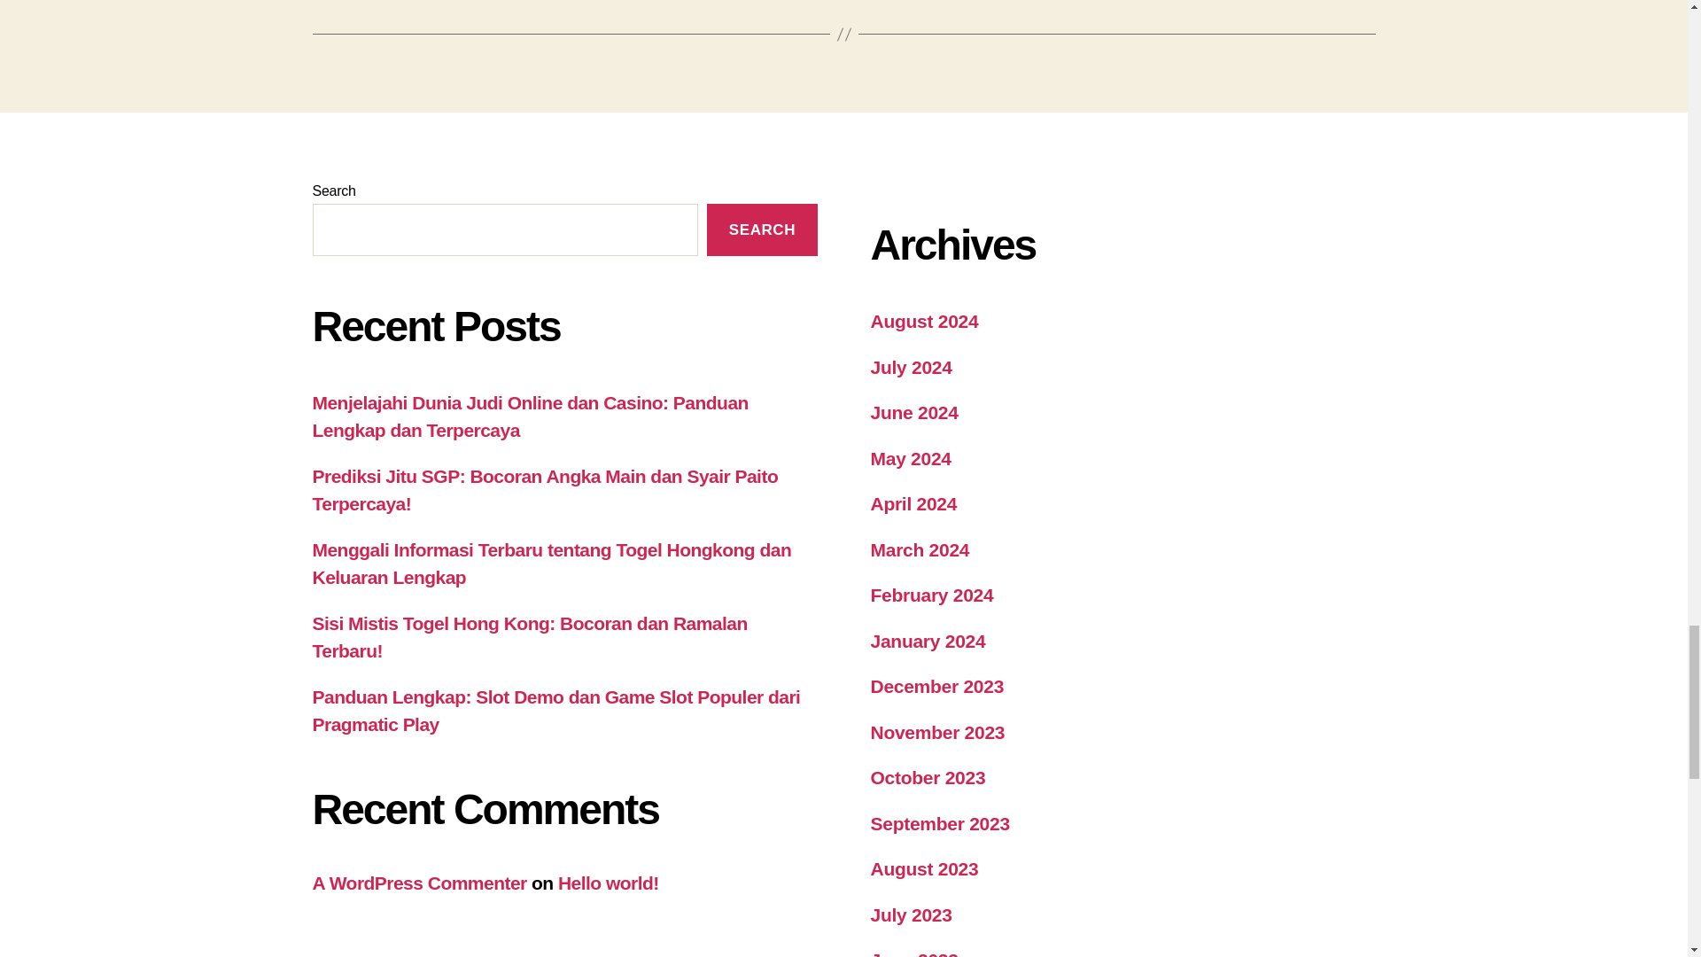 The height and width of the screenshot is (957, 1701). I want to click on June 2023, so click(913, 953).